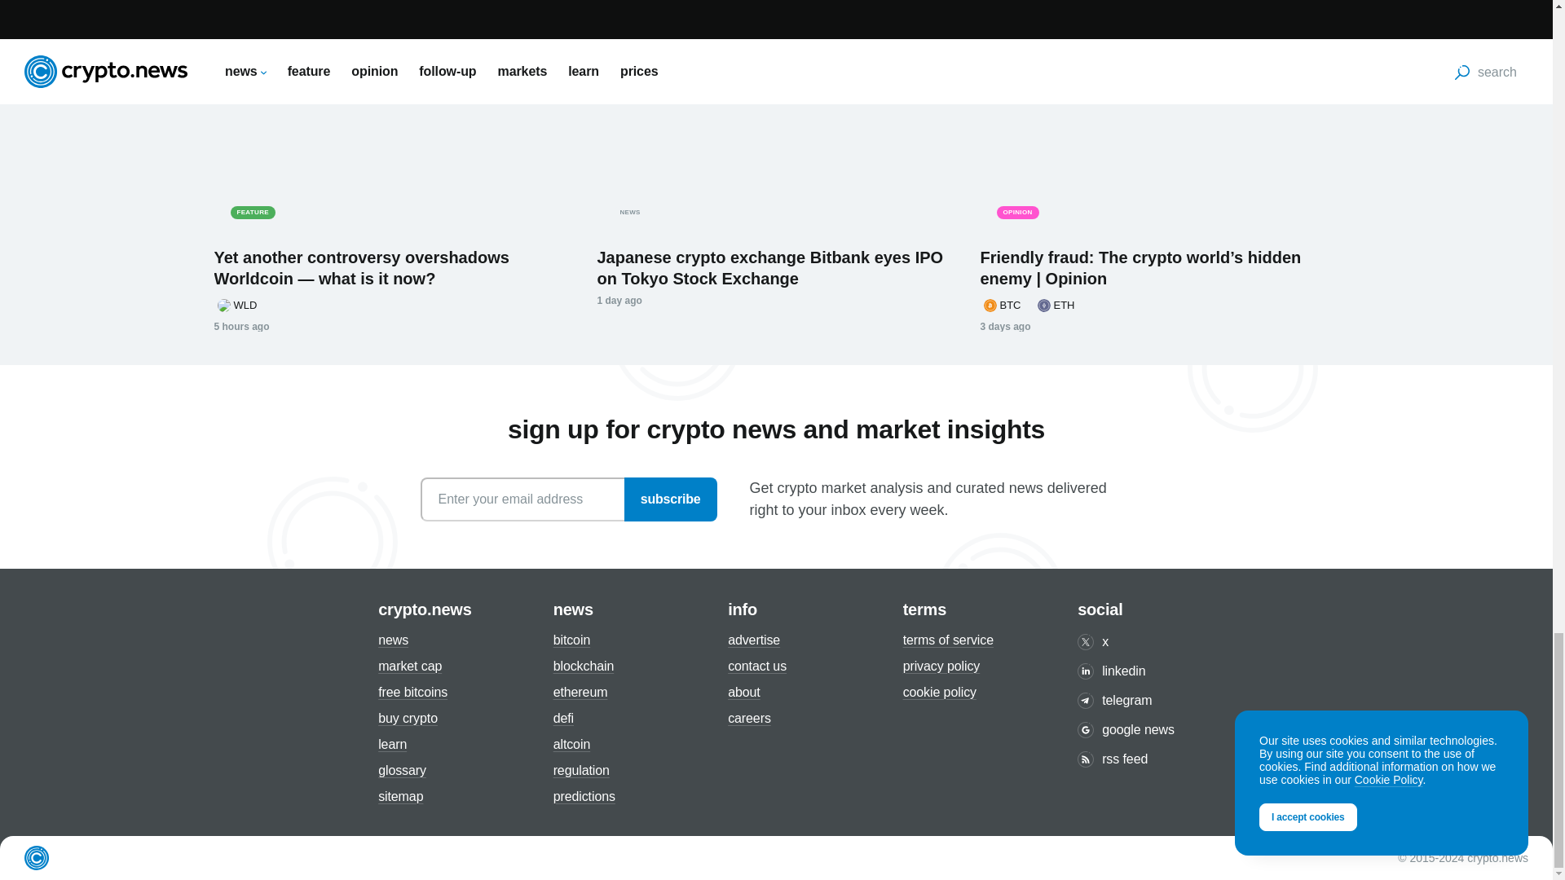 This screenshot has width=1565, height=880. I want to click on July 31, 2024 at 12:14 pm, so click(619, 300).